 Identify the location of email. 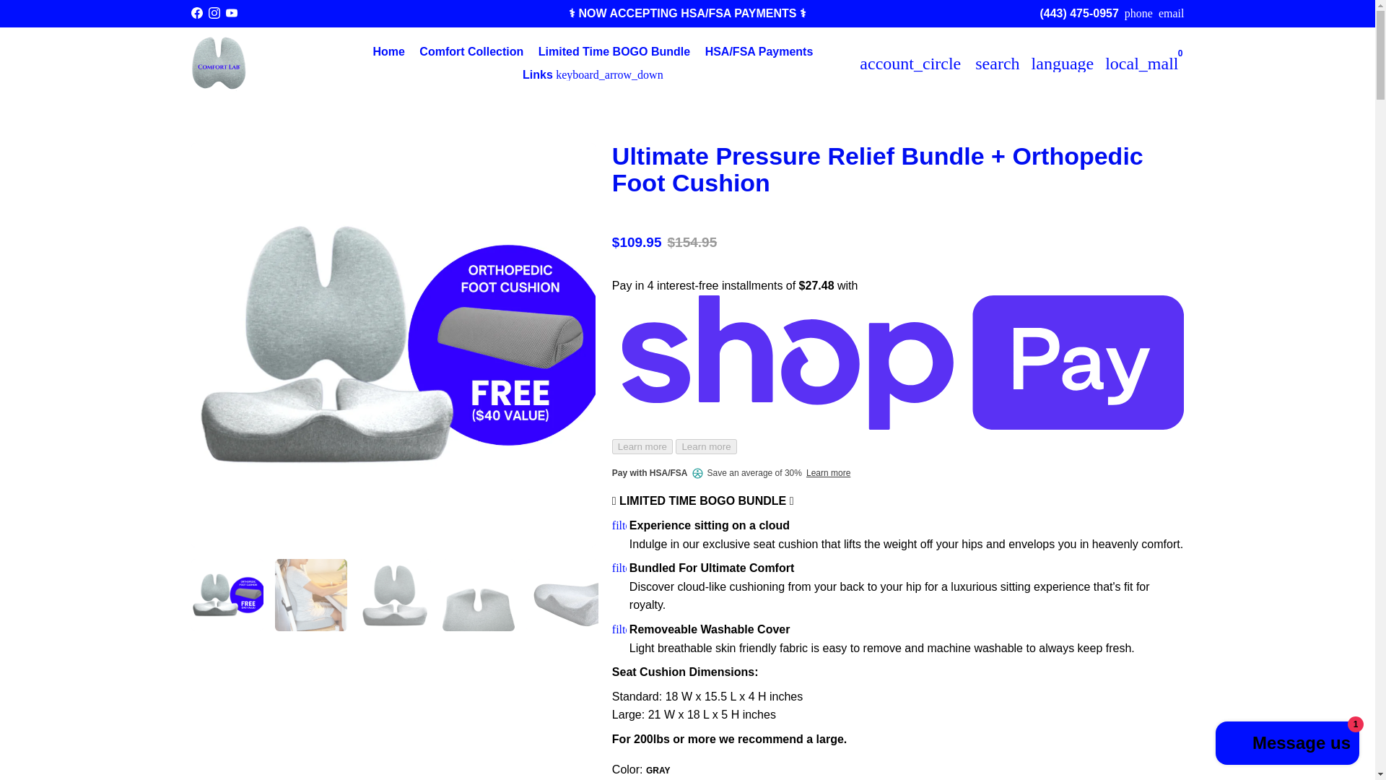
(1172, 13).